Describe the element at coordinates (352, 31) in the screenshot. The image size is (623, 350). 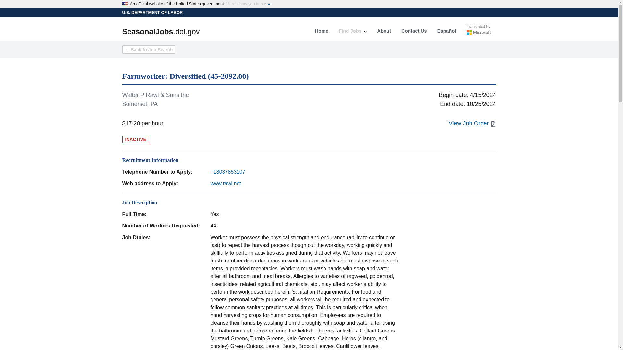
I see `Find Jobs` at that location.